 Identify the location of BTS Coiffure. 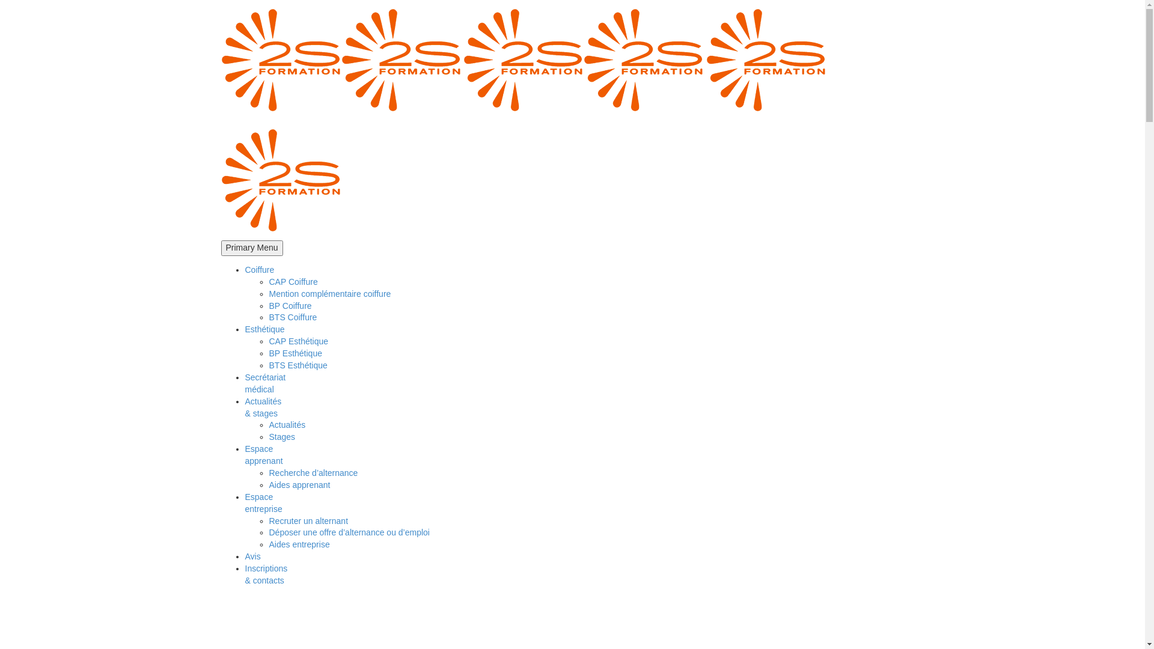
(293, 317).